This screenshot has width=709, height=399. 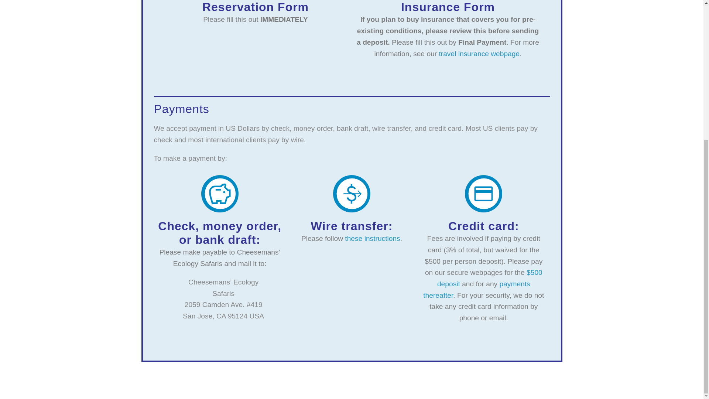 I want to click on payments thereafter, so click(x=476, y=290).